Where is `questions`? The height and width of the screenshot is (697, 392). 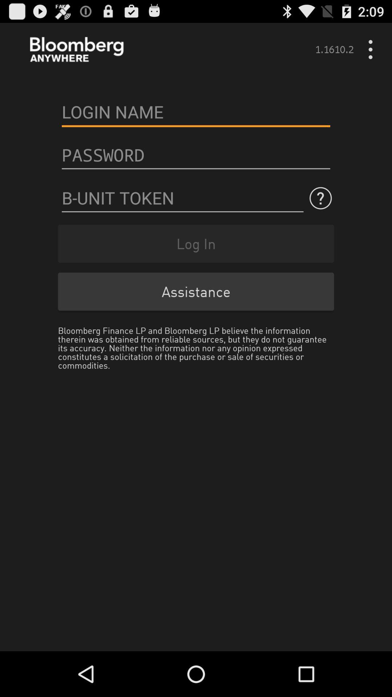
questions is located at coordinates (182, 198).